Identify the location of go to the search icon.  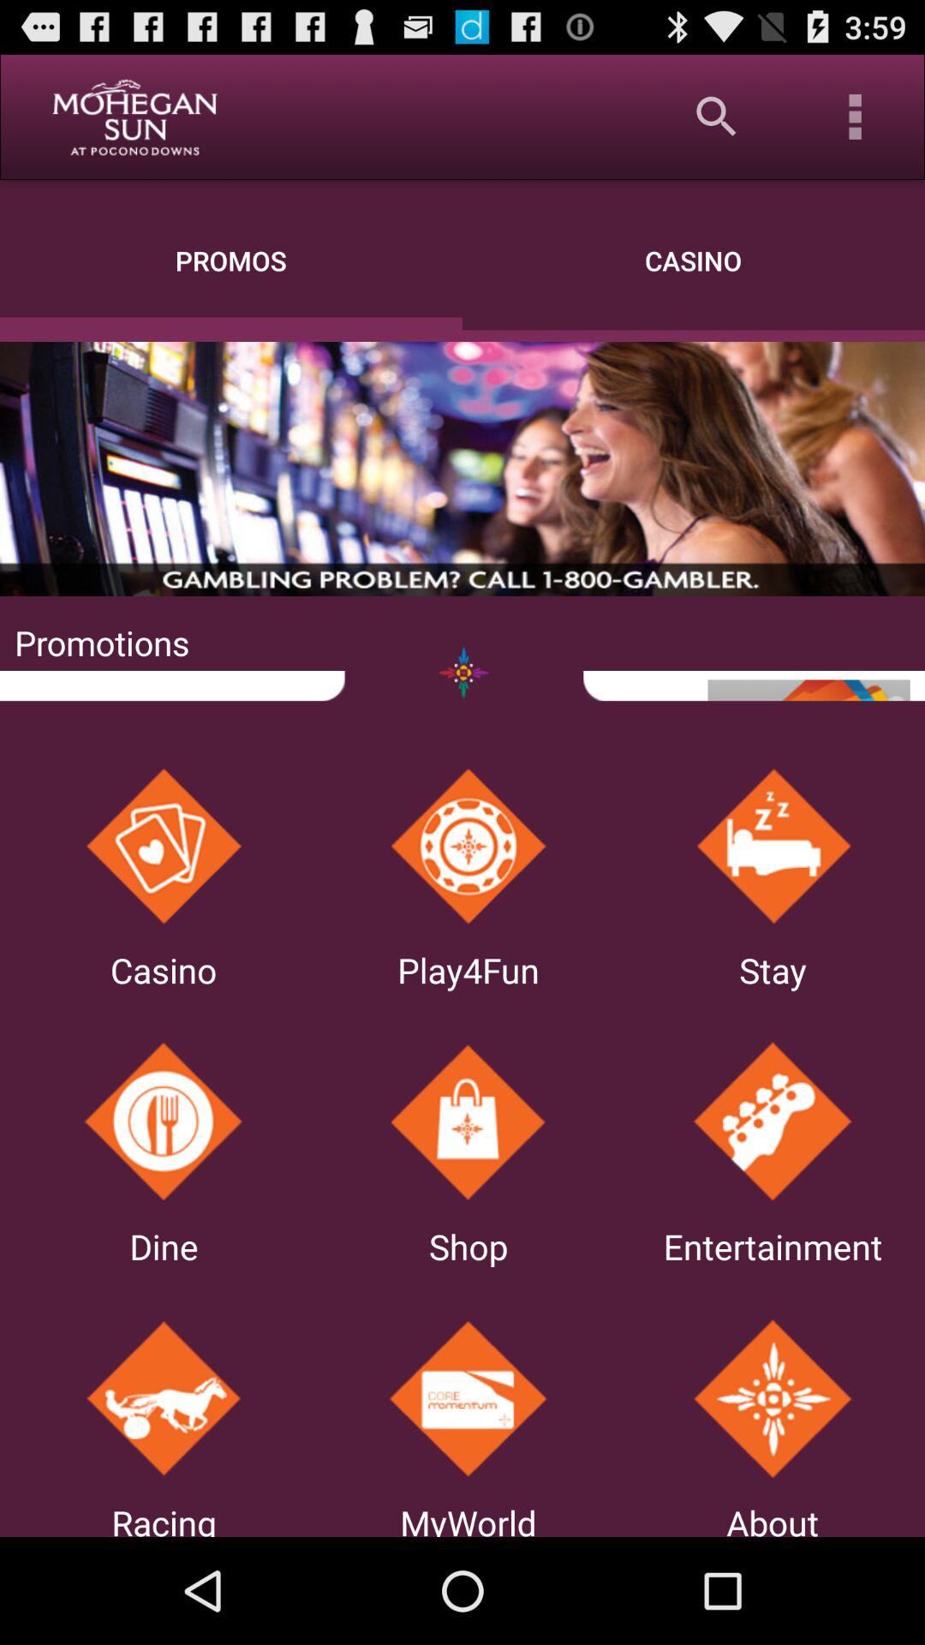
(717, 117).